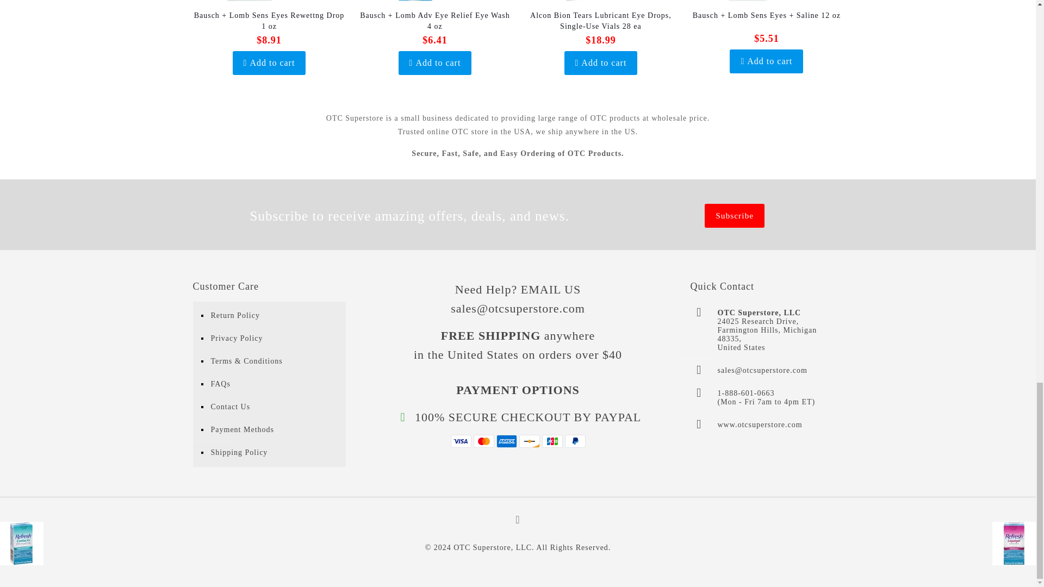  Describe the element at coordinates (574, 441) in the screenshot. I see `PayPal` at that location.